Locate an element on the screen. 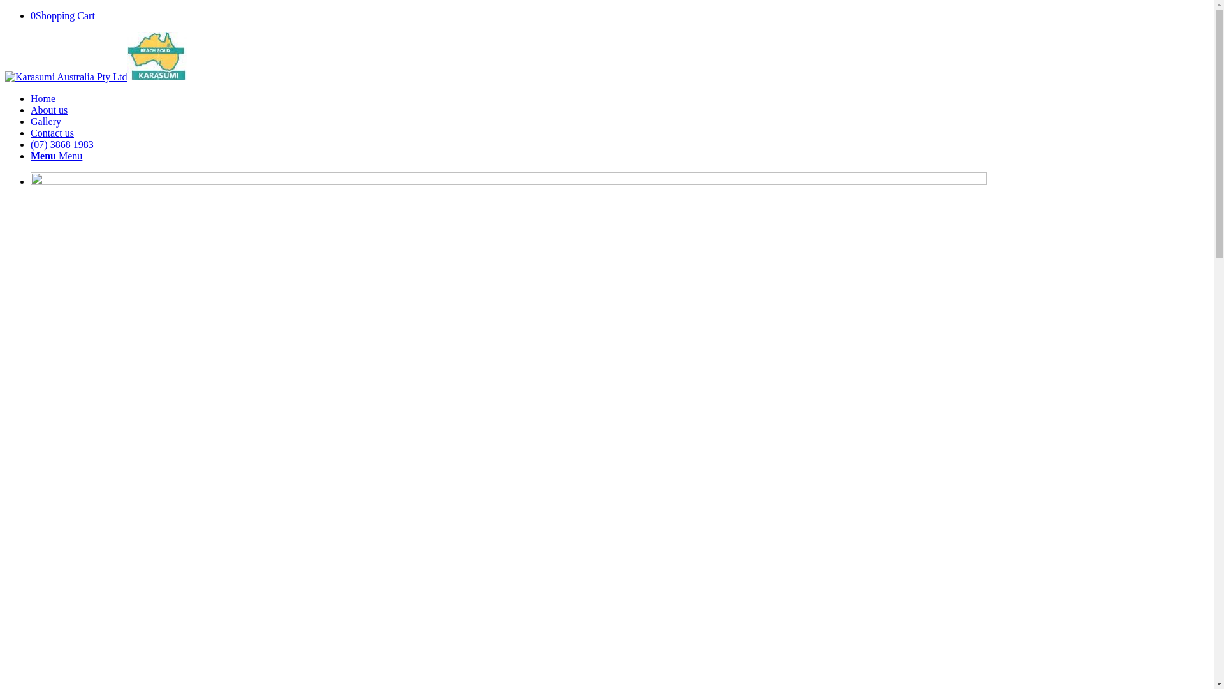 The height and width of the screenshot is (689, 1224). About us is located at coordinates (49, 110).